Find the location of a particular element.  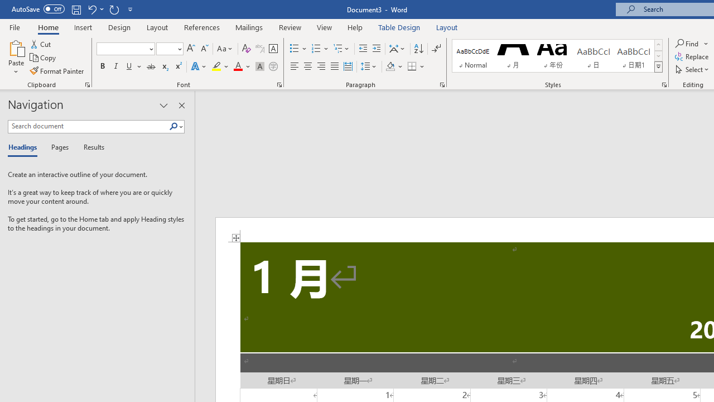

Shading is located at coordinates (394, 67).